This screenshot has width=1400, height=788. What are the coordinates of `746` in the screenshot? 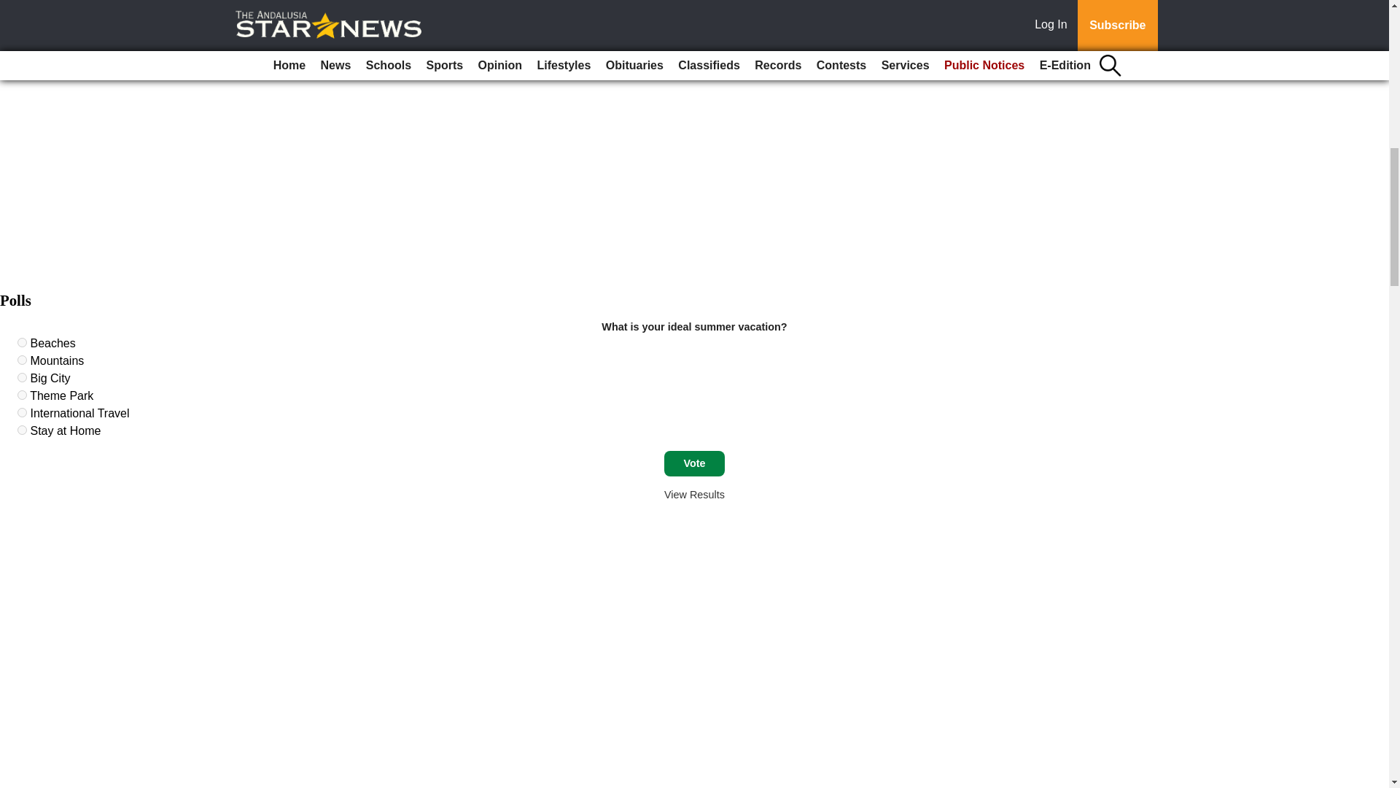 It's located at (22, 376).